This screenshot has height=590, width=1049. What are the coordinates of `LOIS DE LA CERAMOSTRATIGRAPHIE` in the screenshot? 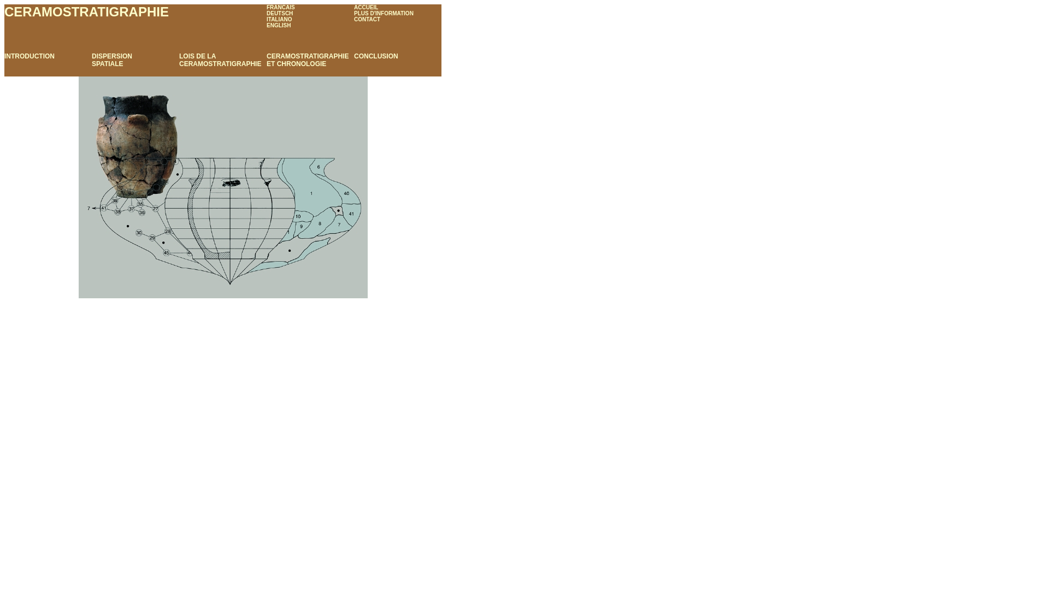 It's located at (220, 60).